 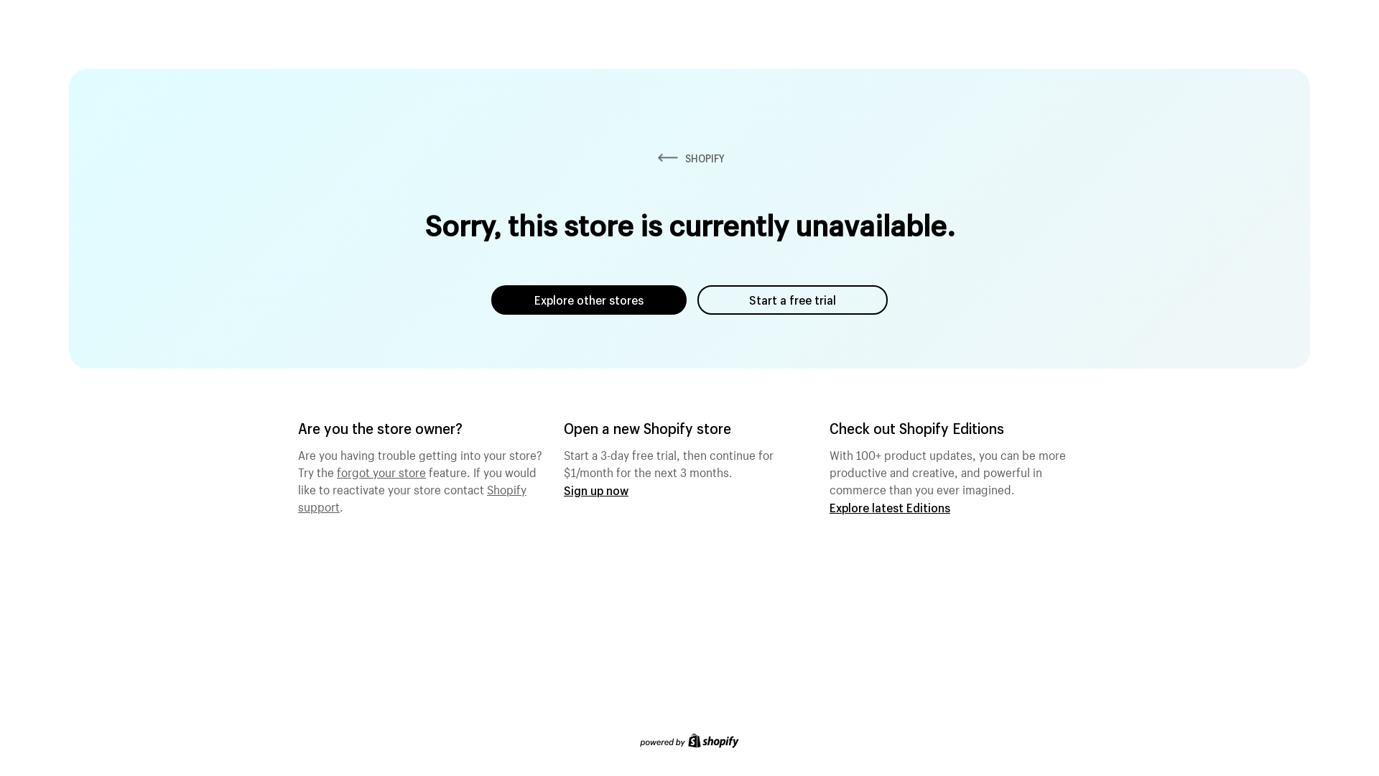 What do you see at coordinates (689, 158) in the screenshot?
I see `SHOPIFY` at bounding box center [689, 158].